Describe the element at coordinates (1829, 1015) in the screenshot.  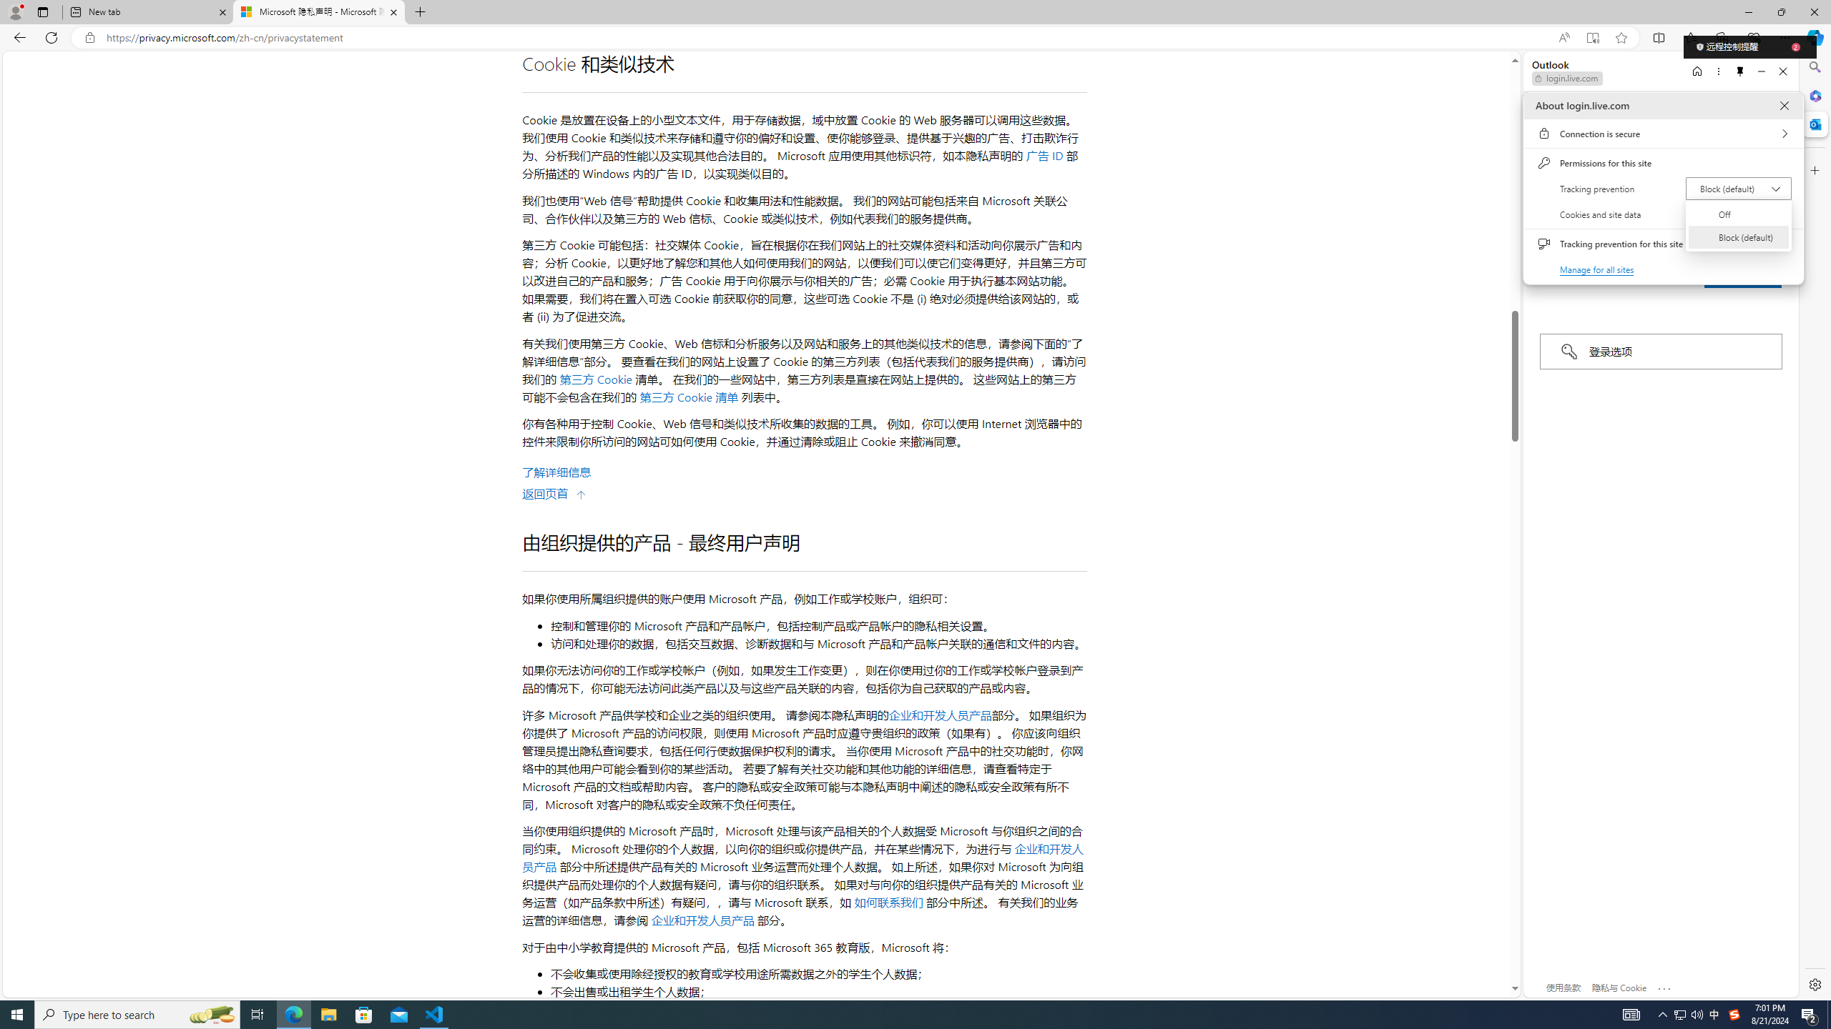
I see `Show desktop` at that location.